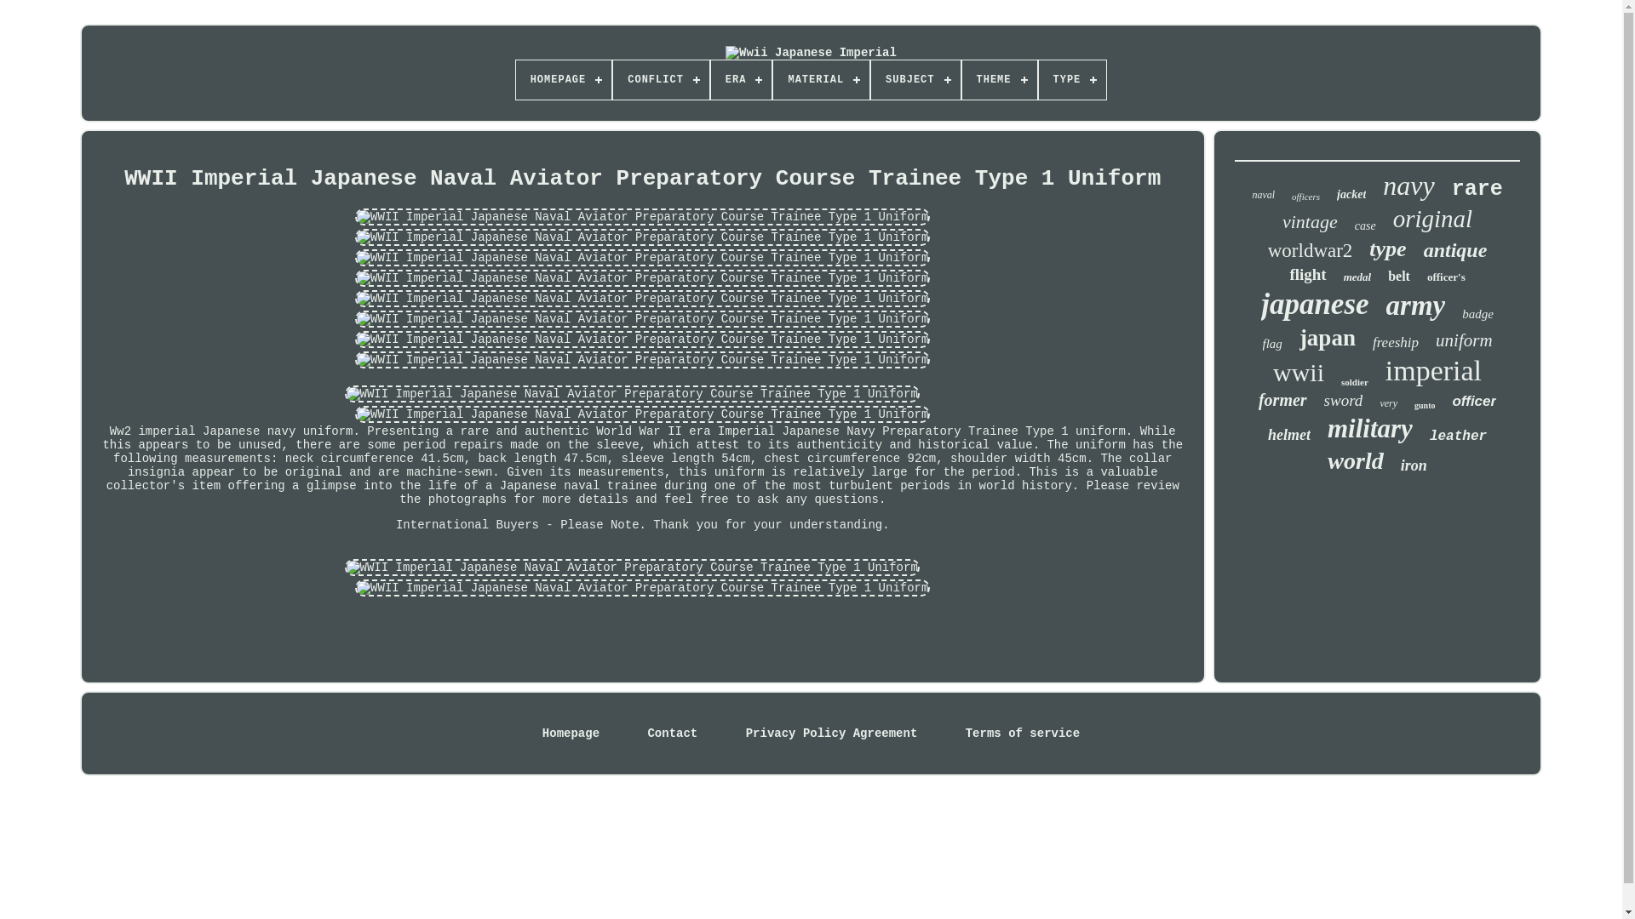 This screenshot has width=1635, height=919. I want to click on CONFLICT, so click(661, 80).